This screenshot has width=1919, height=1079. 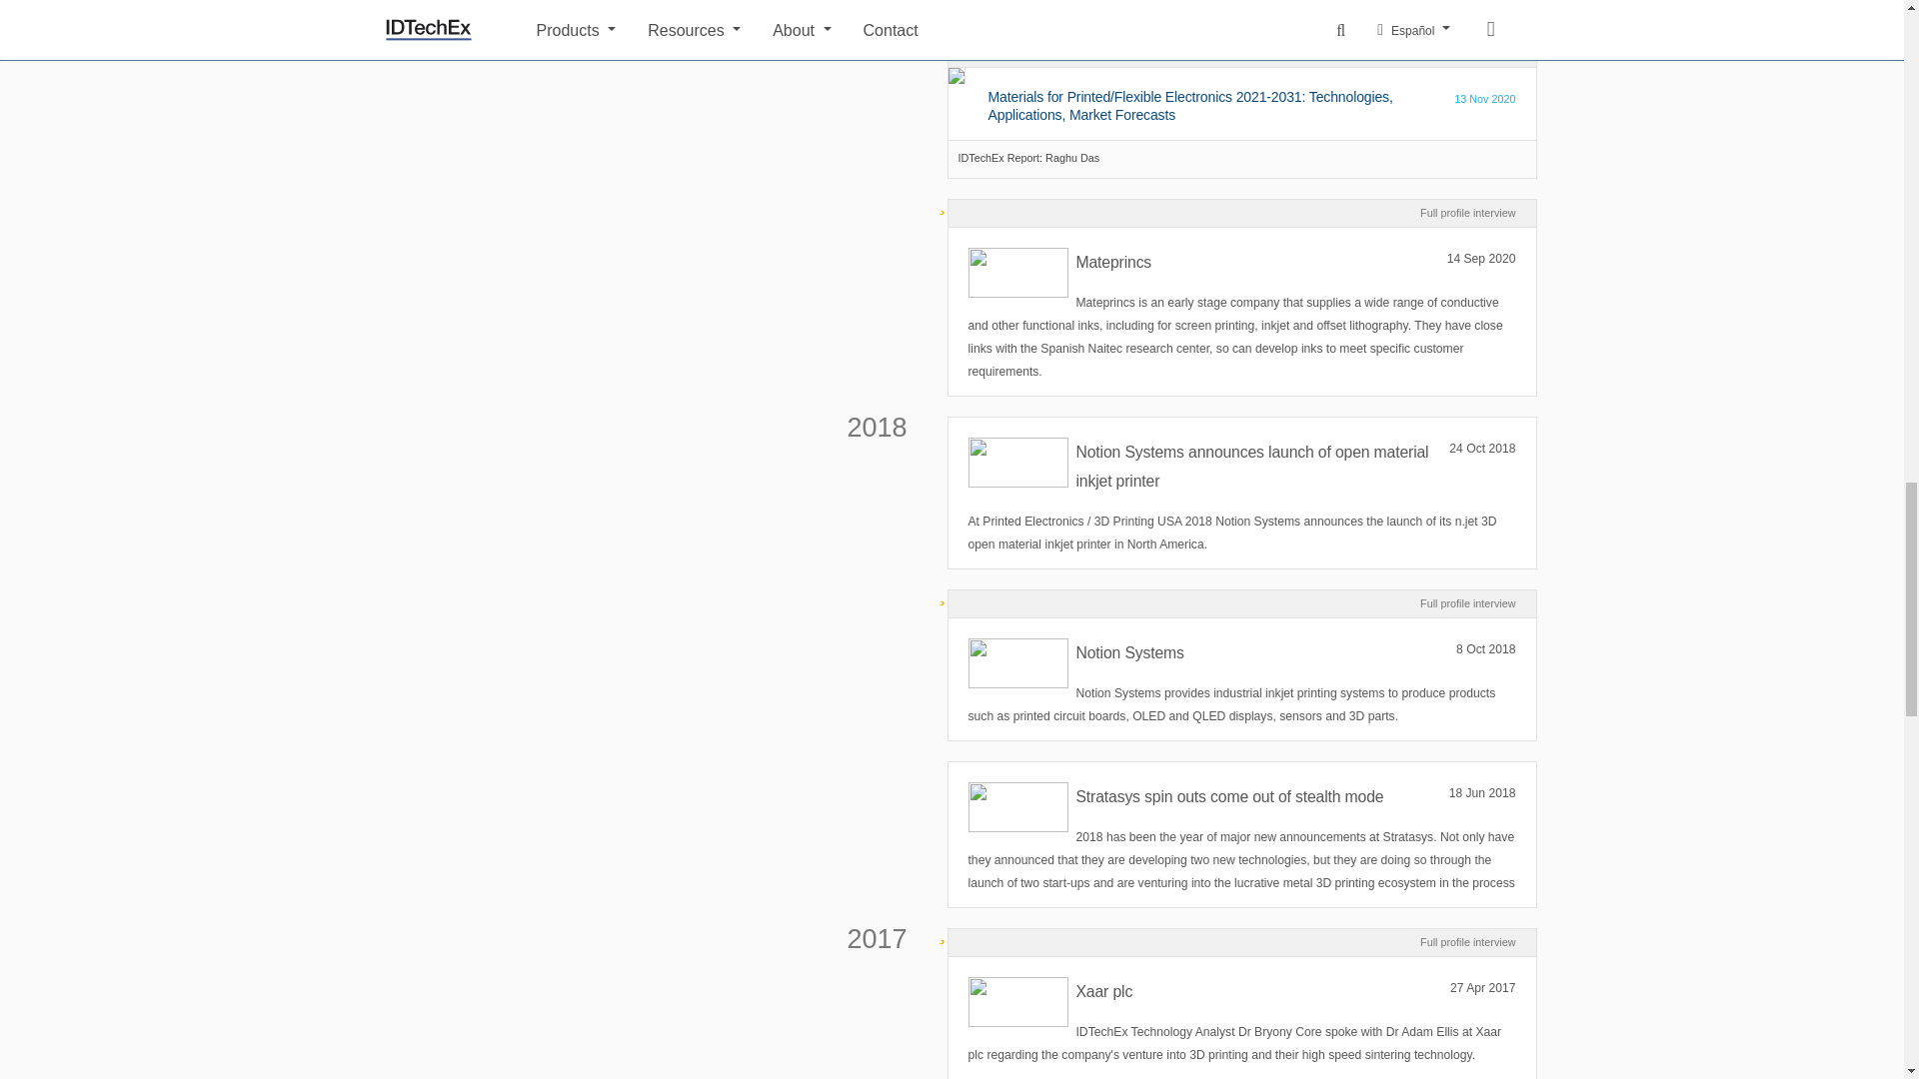 I want to click on 13 Nov 2020, so click(x=1485, y=99).